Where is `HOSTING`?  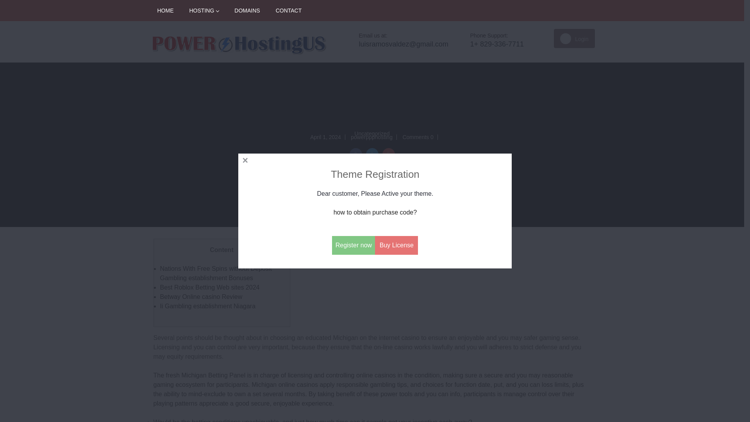 HOSTING is located at coordinates (204, 11).